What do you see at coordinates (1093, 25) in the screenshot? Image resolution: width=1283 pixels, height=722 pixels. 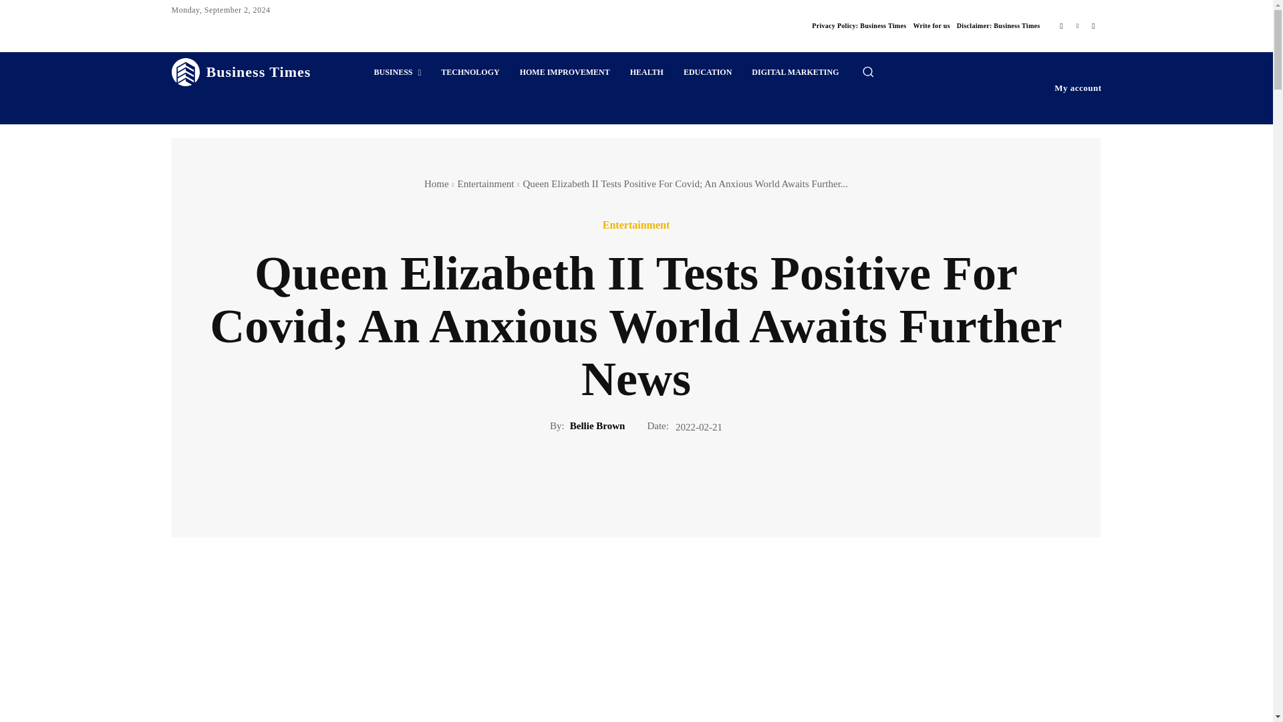 I see `RSS` at bounding box center [1093, 25].